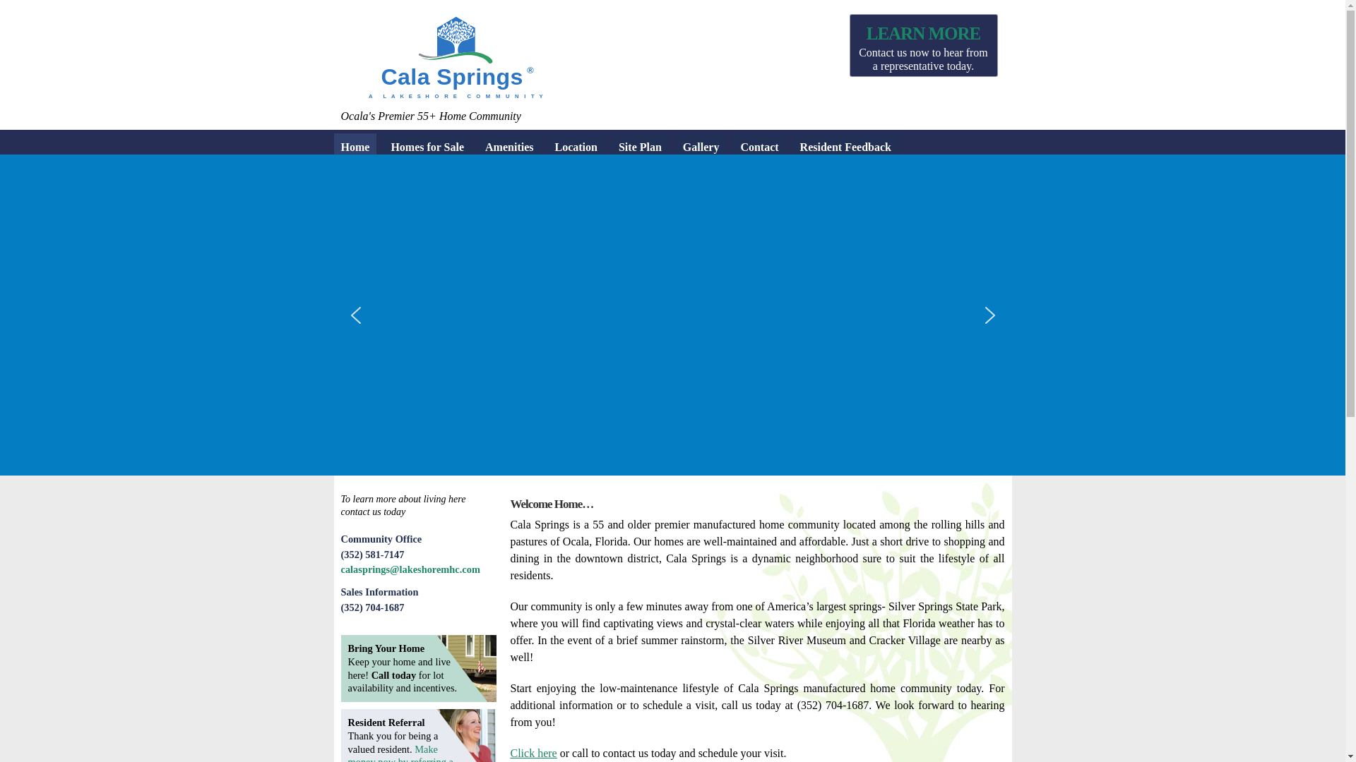 The image size is (1356, 762). What do you see at coordinates (485, 98) in the screenshot?
I see `Cala Springs` at bounding box center [485, 98].